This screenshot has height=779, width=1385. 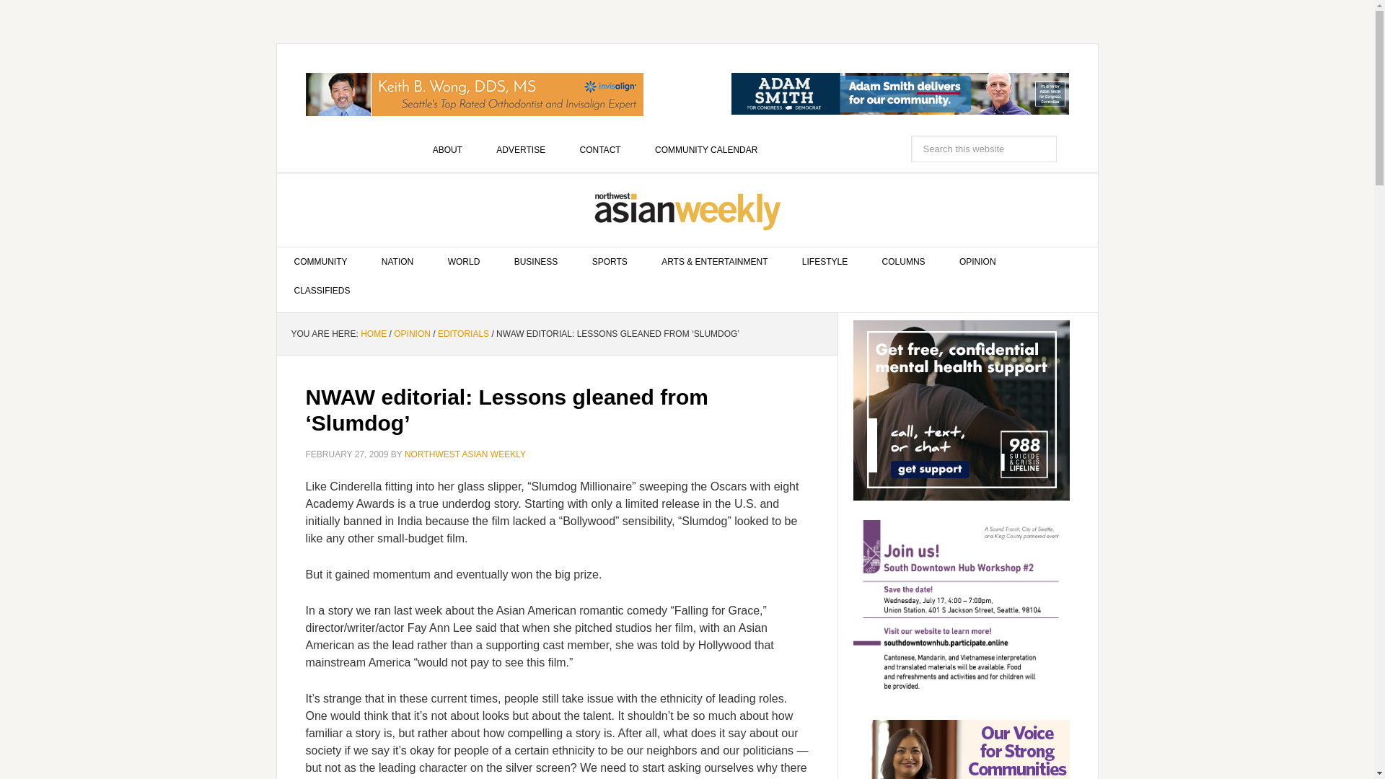 I want to click on WORLD, so click(x=464, y=262).